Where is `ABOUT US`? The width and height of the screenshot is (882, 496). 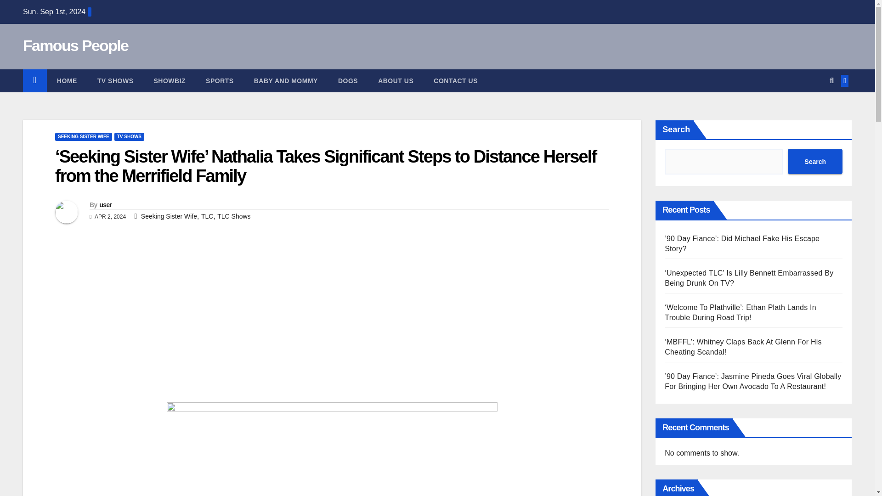
ABOUT US is located at coordinates (395, 81).